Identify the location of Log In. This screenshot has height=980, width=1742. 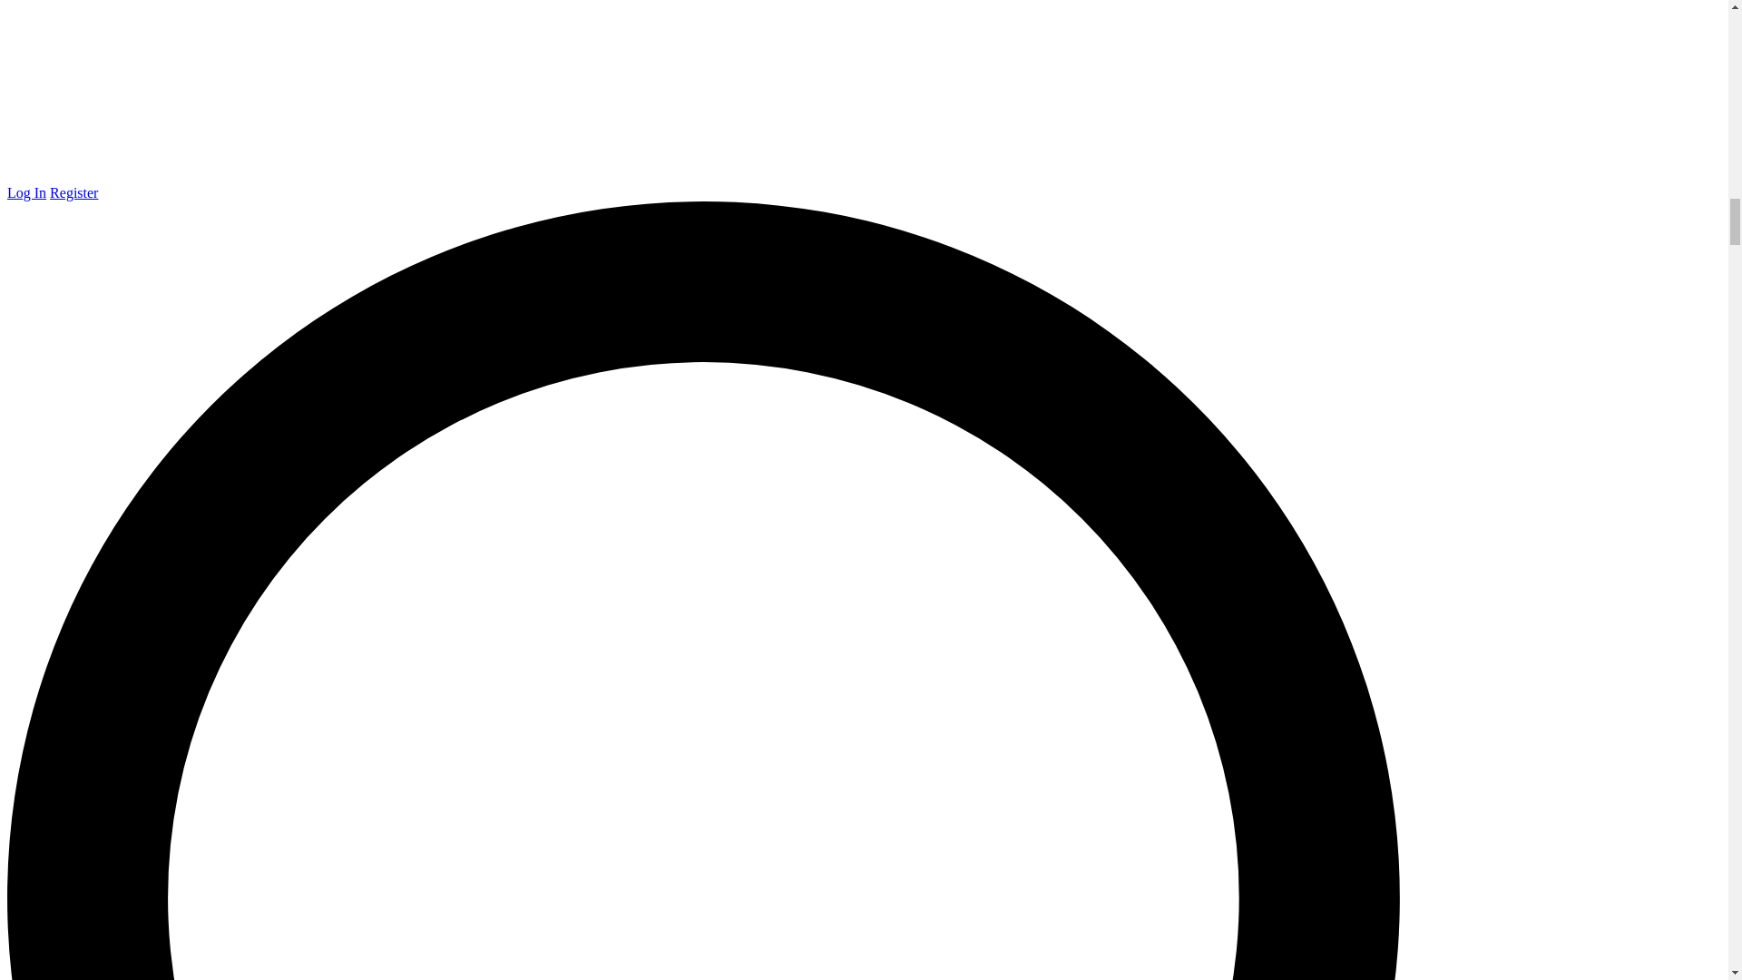
(26, 192).